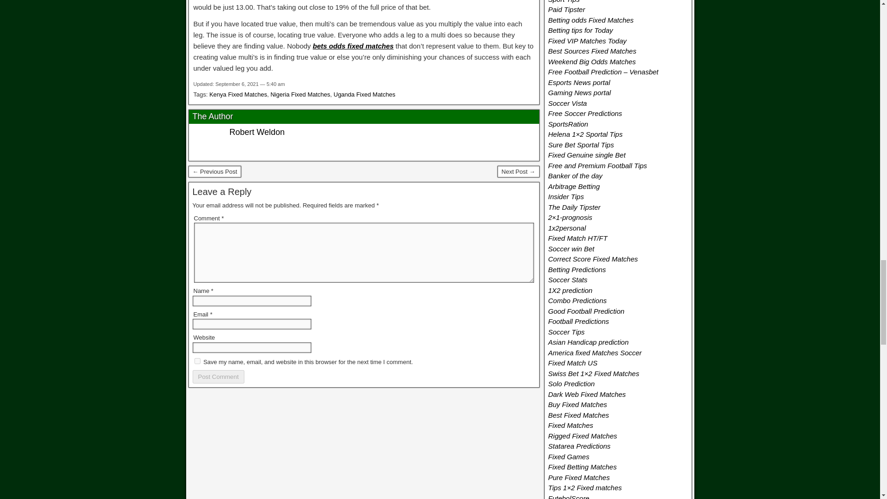 The height and width of the screenshot is (499, 887). What do you see at coordinates (364, 94) in the screenshot?
I see `Uganda Fixed Matches` at bounding box center [364, 94].